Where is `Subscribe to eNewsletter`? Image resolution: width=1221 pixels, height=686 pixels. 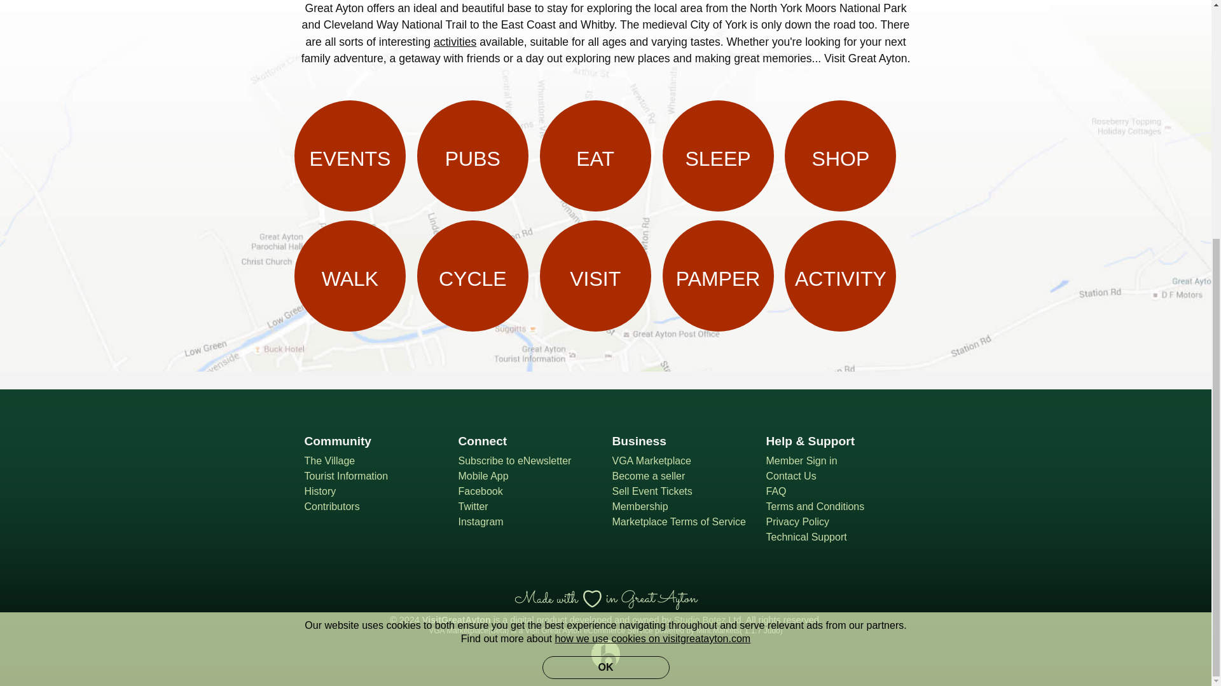
Subscribe to eNewsletter is located at coordinates (528, 461).